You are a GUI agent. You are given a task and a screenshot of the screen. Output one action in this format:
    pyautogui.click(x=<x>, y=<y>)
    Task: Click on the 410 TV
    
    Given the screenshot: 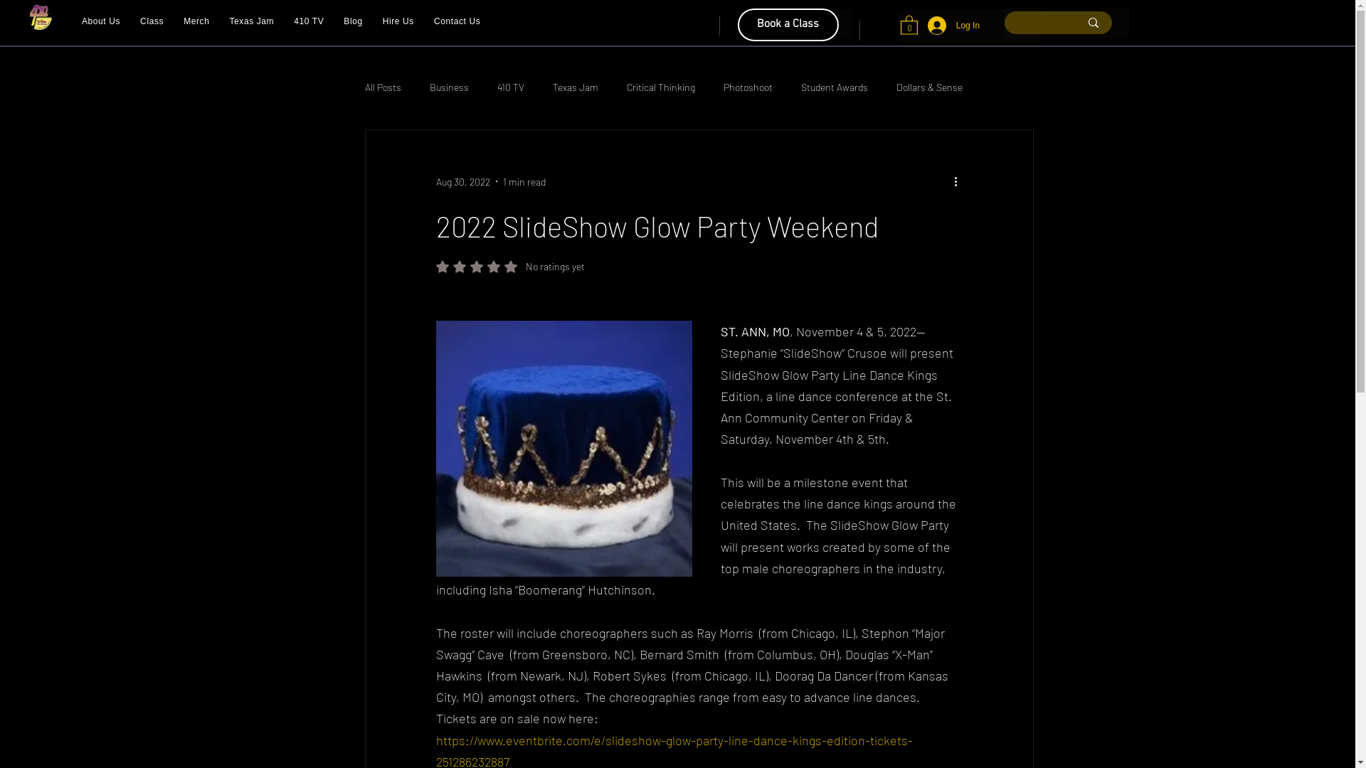 What is the action you would take?
    pyautogui.click(x=510, y=87)
    